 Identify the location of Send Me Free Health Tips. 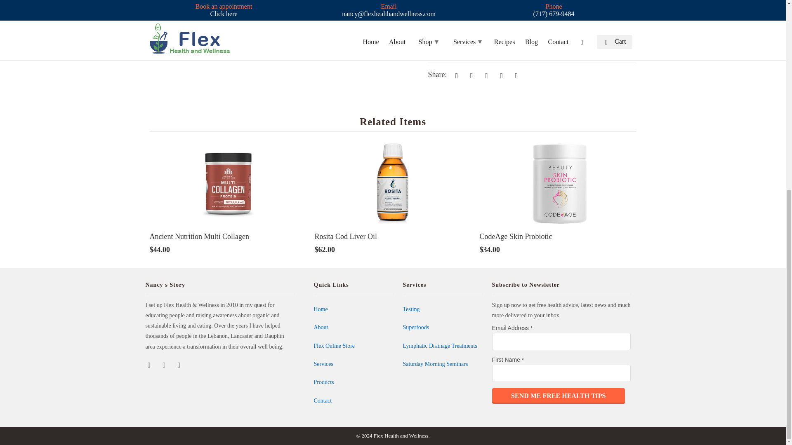
(558, 396).